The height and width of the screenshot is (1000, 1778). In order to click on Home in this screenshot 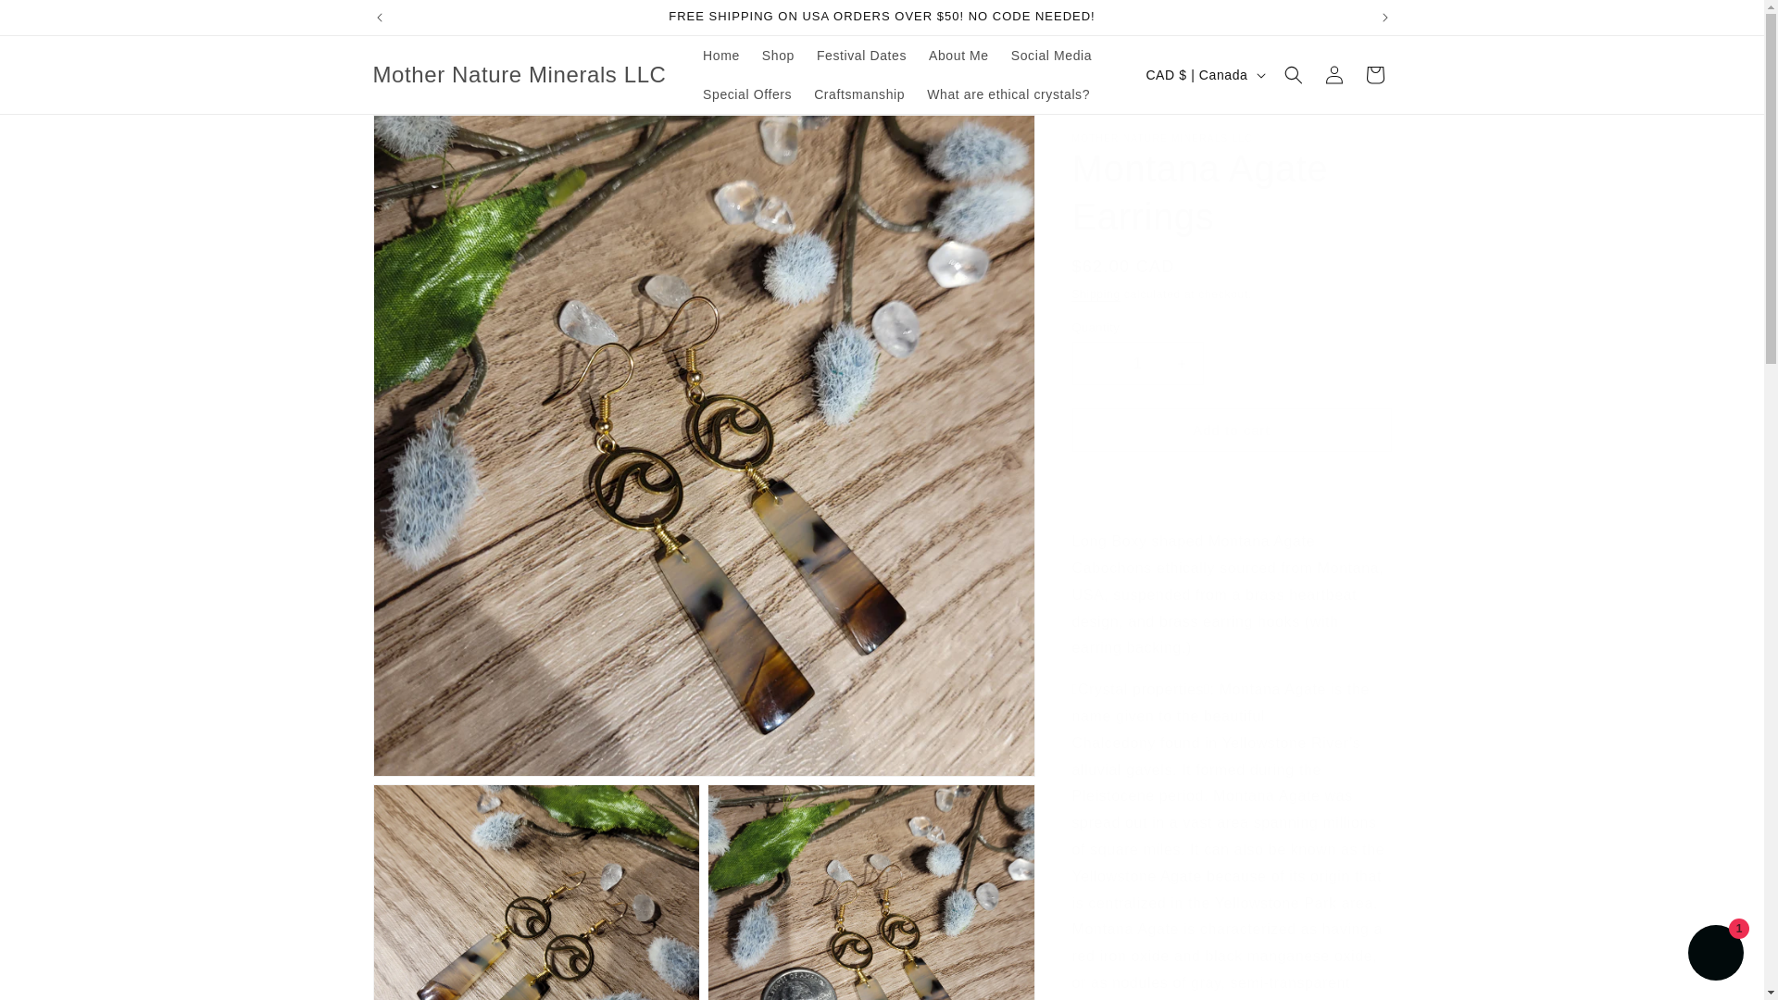, I will do `click(720, 56)`.